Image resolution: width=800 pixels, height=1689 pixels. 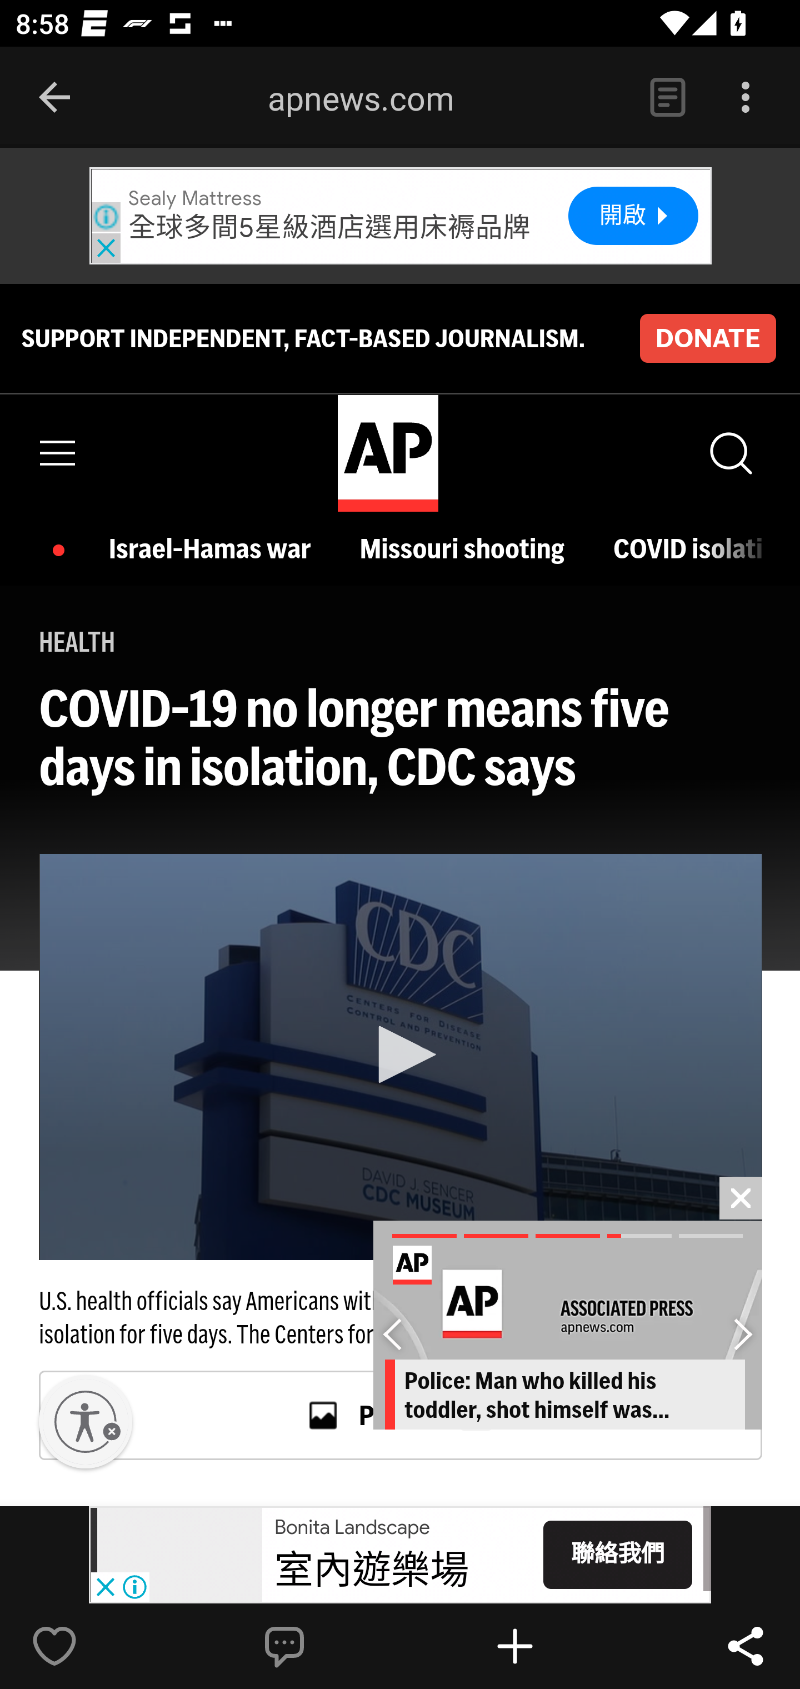 I want to click on COVID isolation time, so click(x=688, y=549).